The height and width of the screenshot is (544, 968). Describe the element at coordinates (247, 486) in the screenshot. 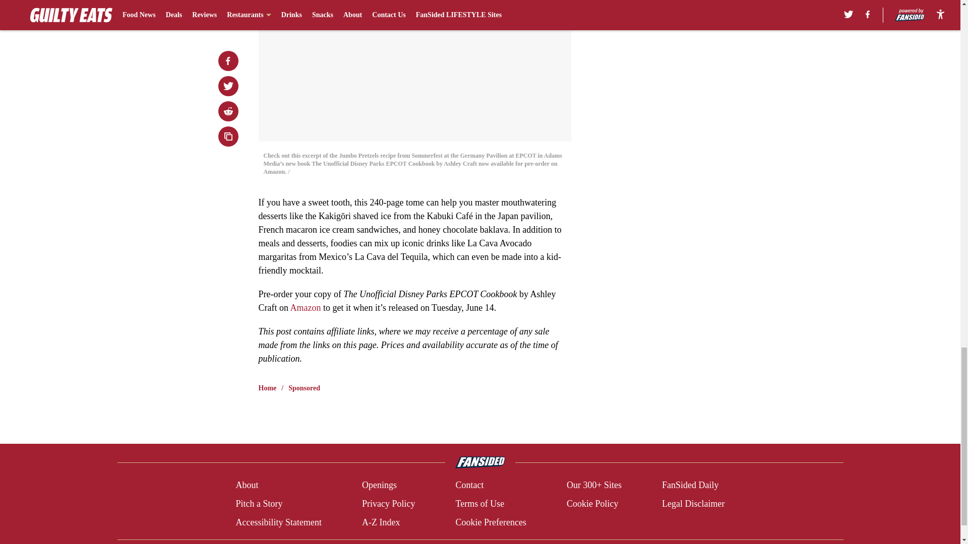

I see `About` at that location.